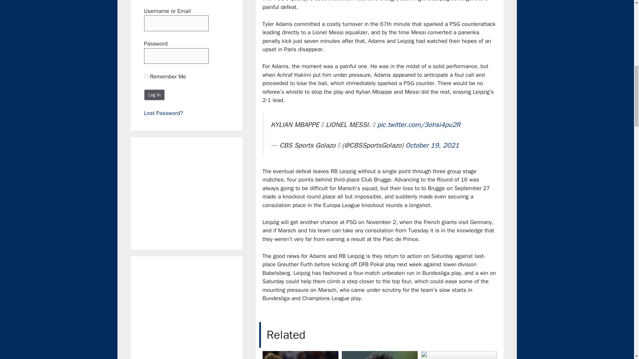 This screenshot has height=359, width=639. What do you see at coordinates (146, 76) in the screenshot?
I see `forever` at bounding box center [146, 76].